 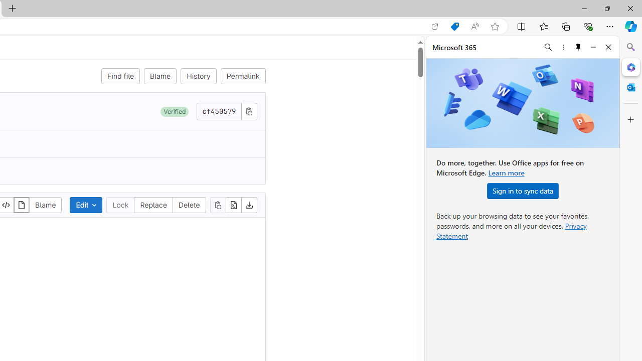 What do you see at coordinates (249, 205) in the screenshot?
I see `Download` at bounding box center [249, 205].